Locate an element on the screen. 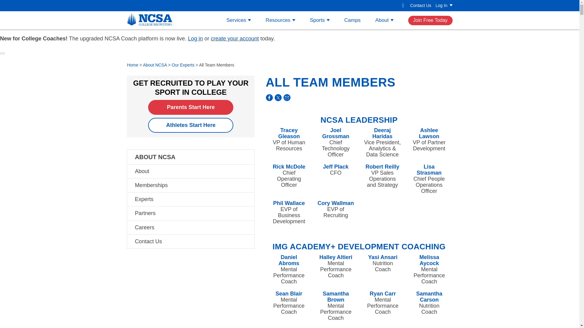 Image resolution: width=584 pixels, height=328 pixels. Gmail is located at coordinates (287, 97).